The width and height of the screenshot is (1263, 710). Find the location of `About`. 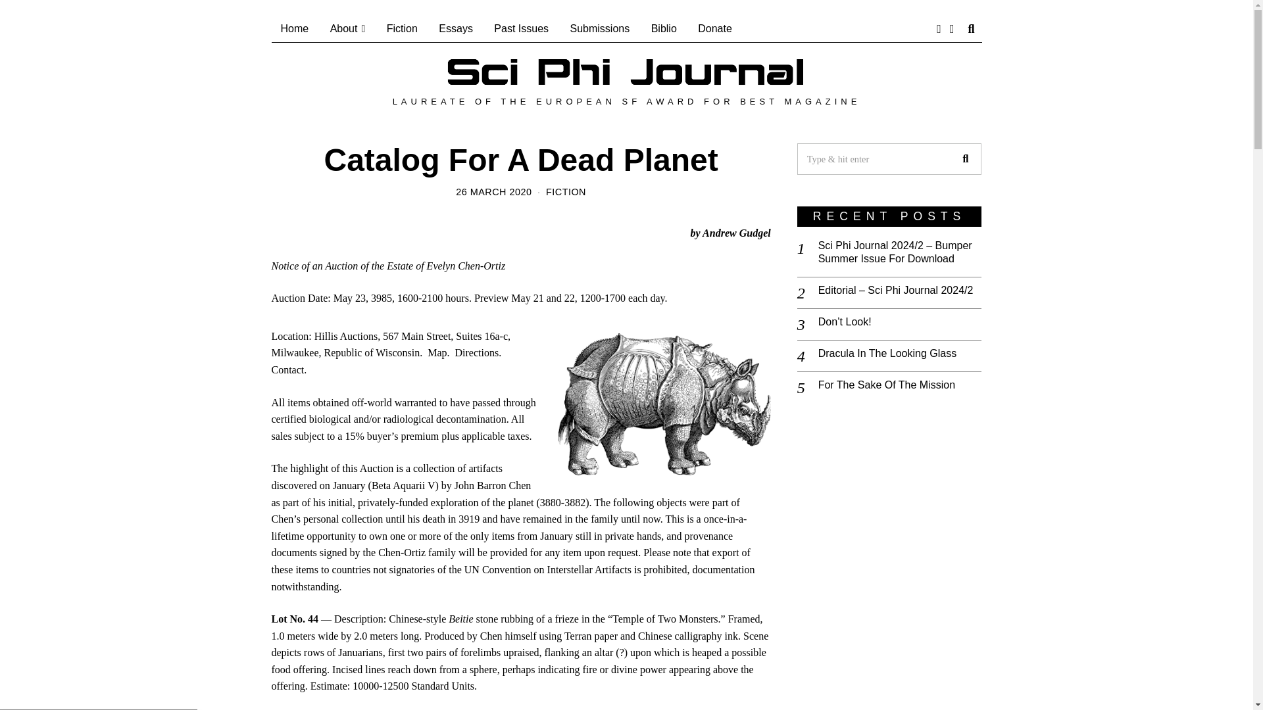

About is located at coordinates (347, 28).